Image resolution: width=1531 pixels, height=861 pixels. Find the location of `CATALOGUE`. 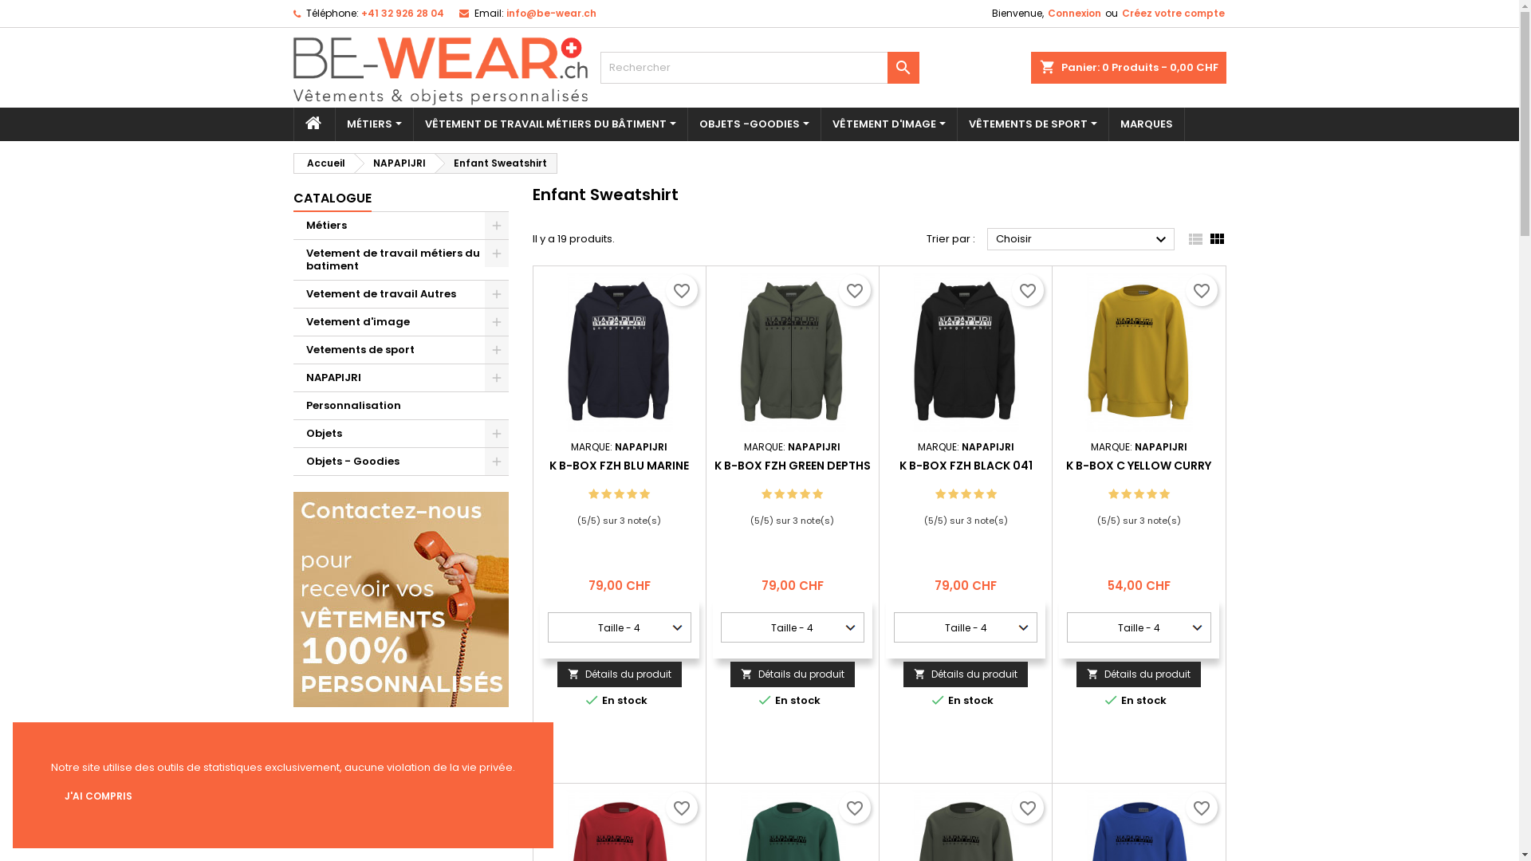

CATALOGUE is located at coordinates (333, 199).